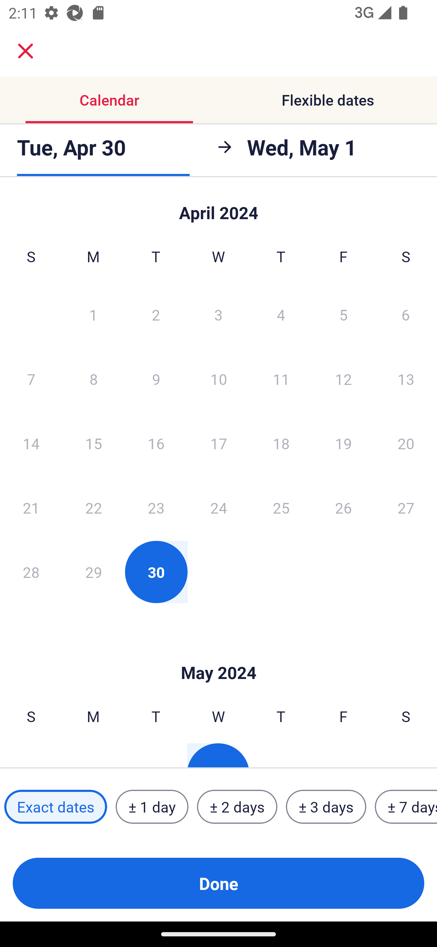 The image size is (437, 947). Describe the element at coordinates (237, 807) in the screenshot. I see `± 2 days` at that location.